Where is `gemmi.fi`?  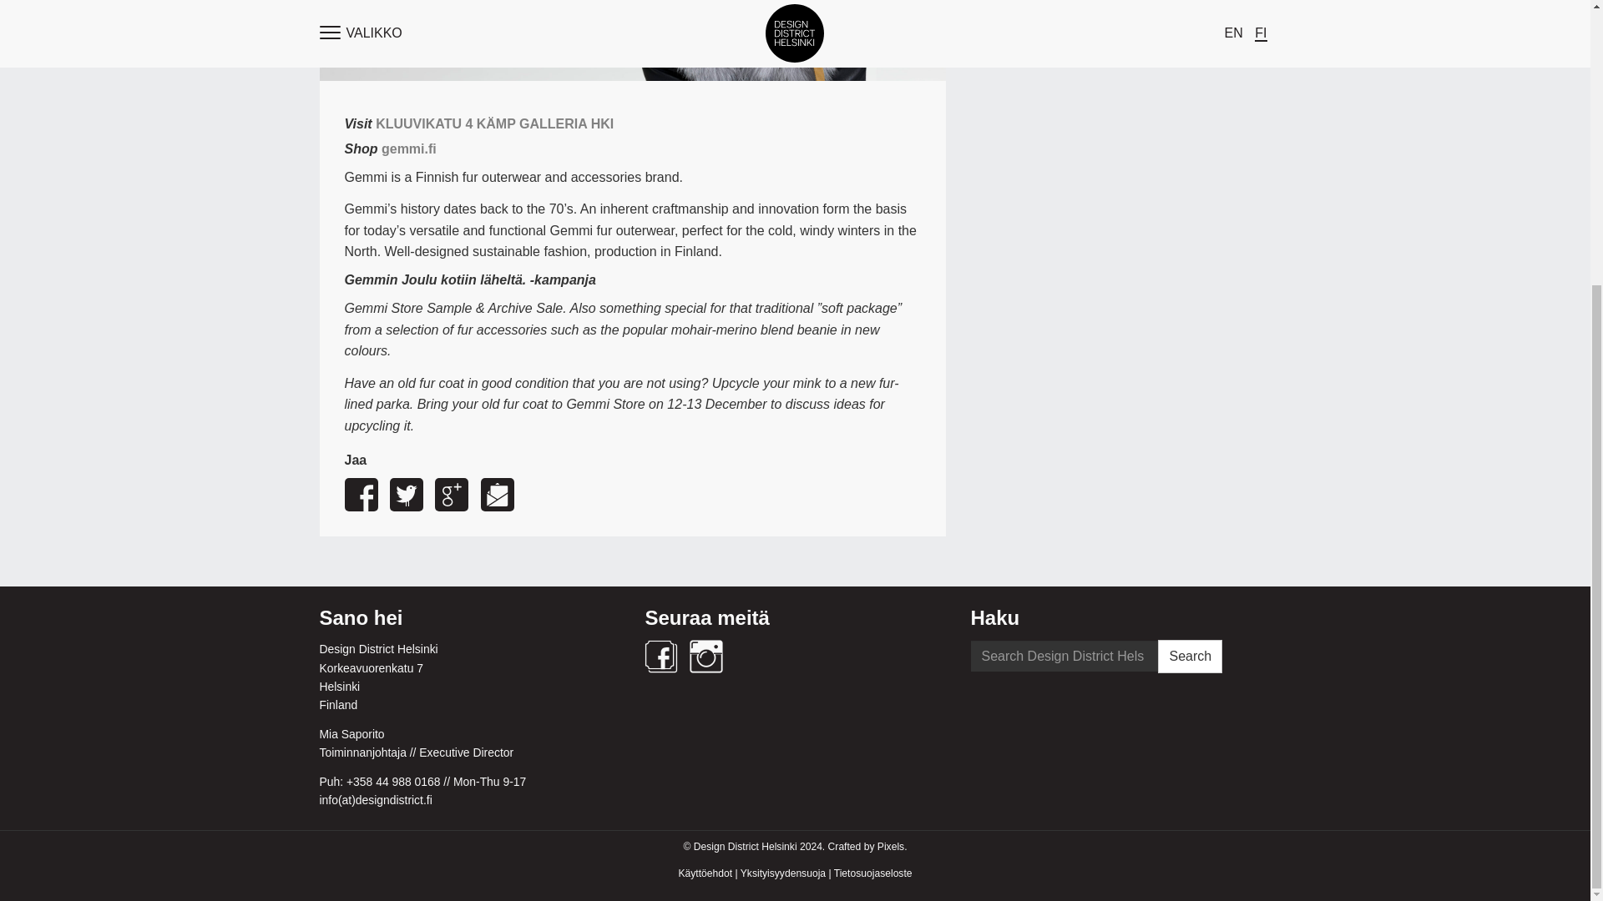 gemmi.fi is located at coordinates (408, 148).